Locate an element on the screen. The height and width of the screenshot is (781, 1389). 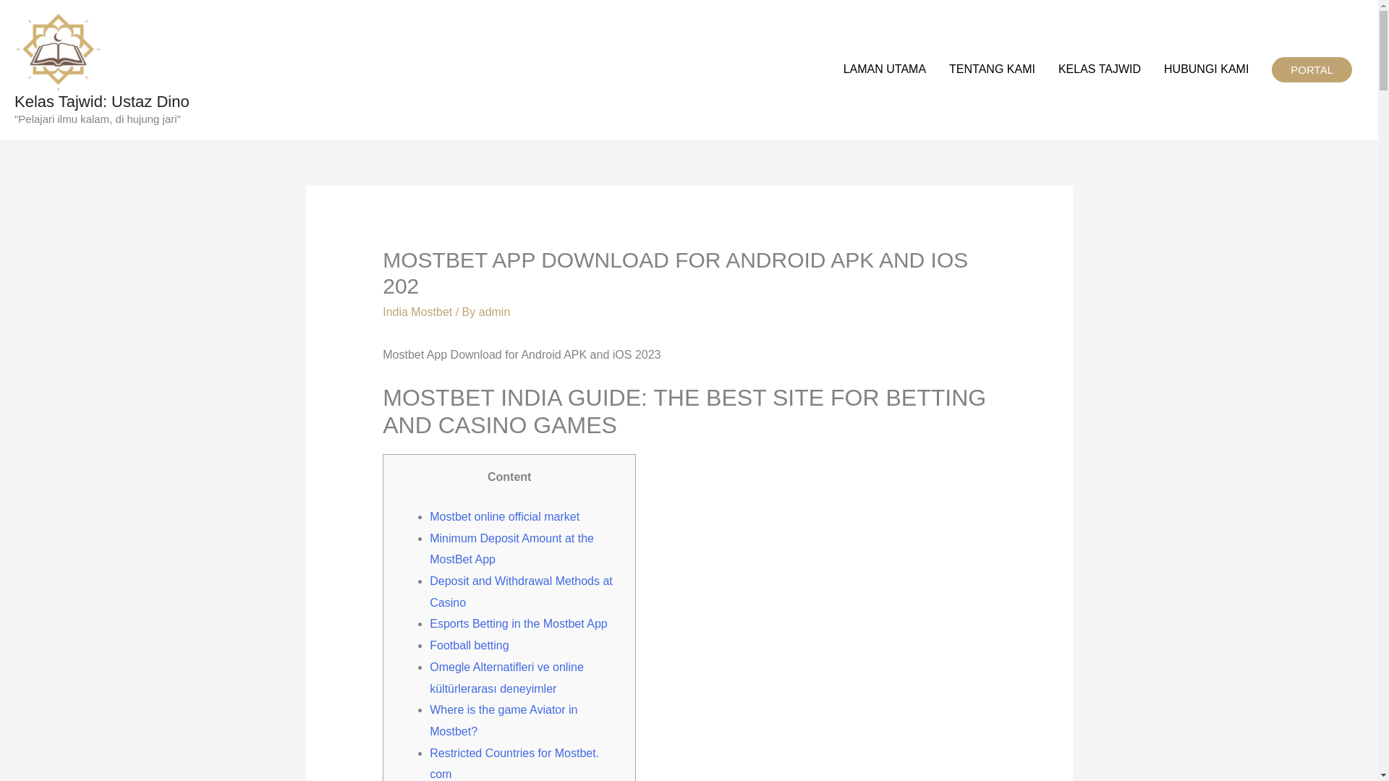
Football betting is located at coordinates (469, 645).